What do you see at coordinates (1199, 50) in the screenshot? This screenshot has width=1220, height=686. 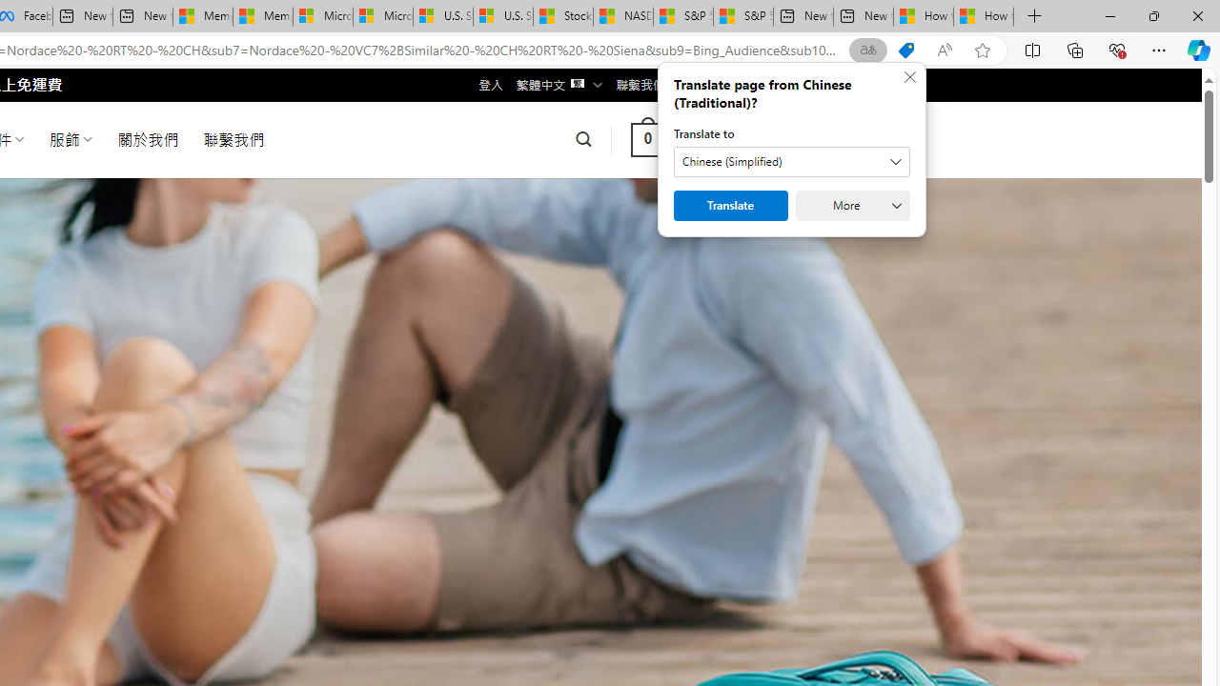 I see `Copilot (Ctrl+Shift+.)` at bounding box center [1199, 50].